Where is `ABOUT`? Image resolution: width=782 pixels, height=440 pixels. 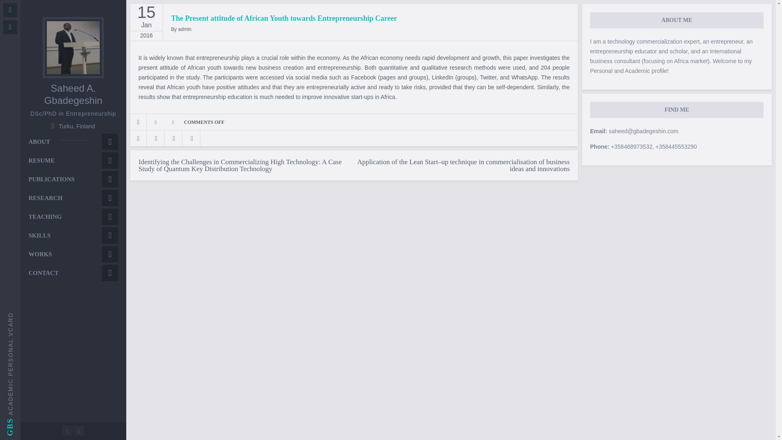
ABOUT is located at coordinates (73, 142).